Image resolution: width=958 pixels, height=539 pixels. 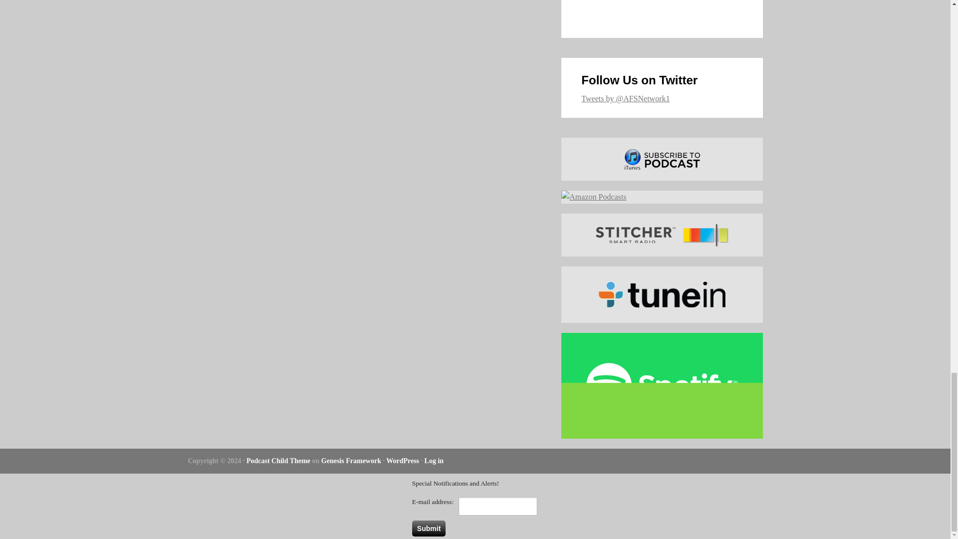 I want to click on WordPress, so click(x=402, y=460).